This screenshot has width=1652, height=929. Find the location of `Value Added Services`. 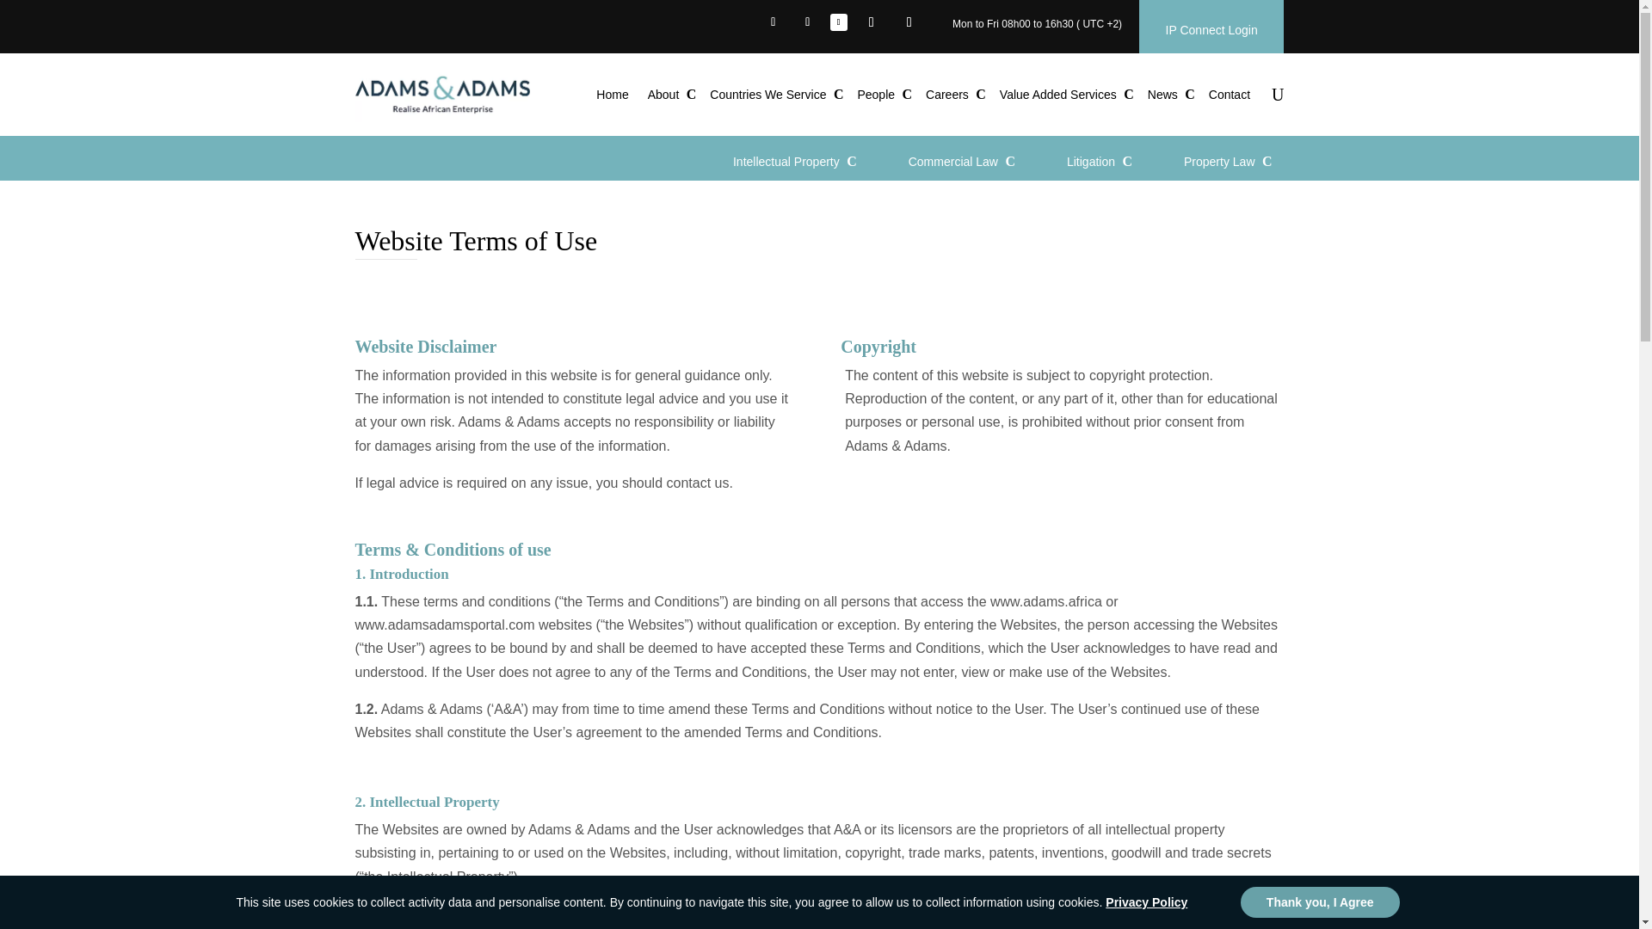

Value Added Services is located at coordinates (1063, 95).